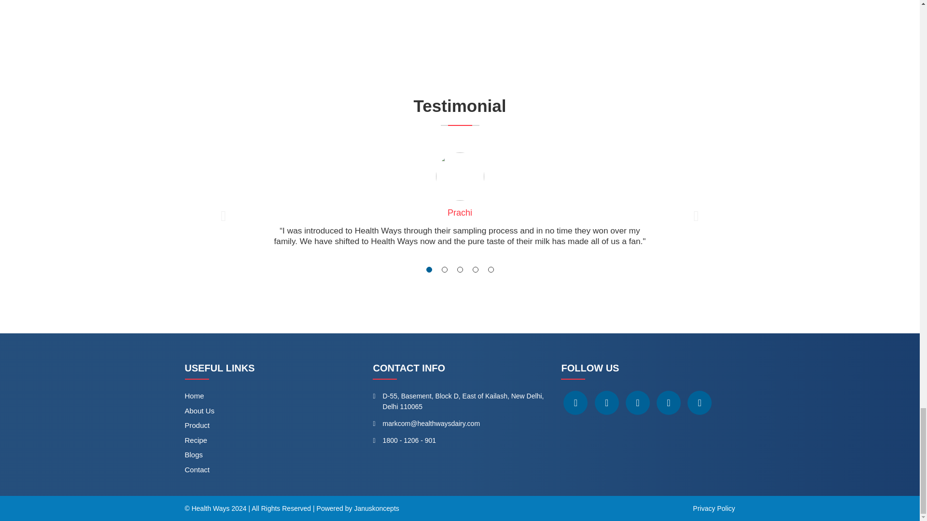 Image resolution: width=927 pixels, height=521 pixels. Describe the element at coordinates (197, 469) in the screenshot. I see `Contact` at that location.